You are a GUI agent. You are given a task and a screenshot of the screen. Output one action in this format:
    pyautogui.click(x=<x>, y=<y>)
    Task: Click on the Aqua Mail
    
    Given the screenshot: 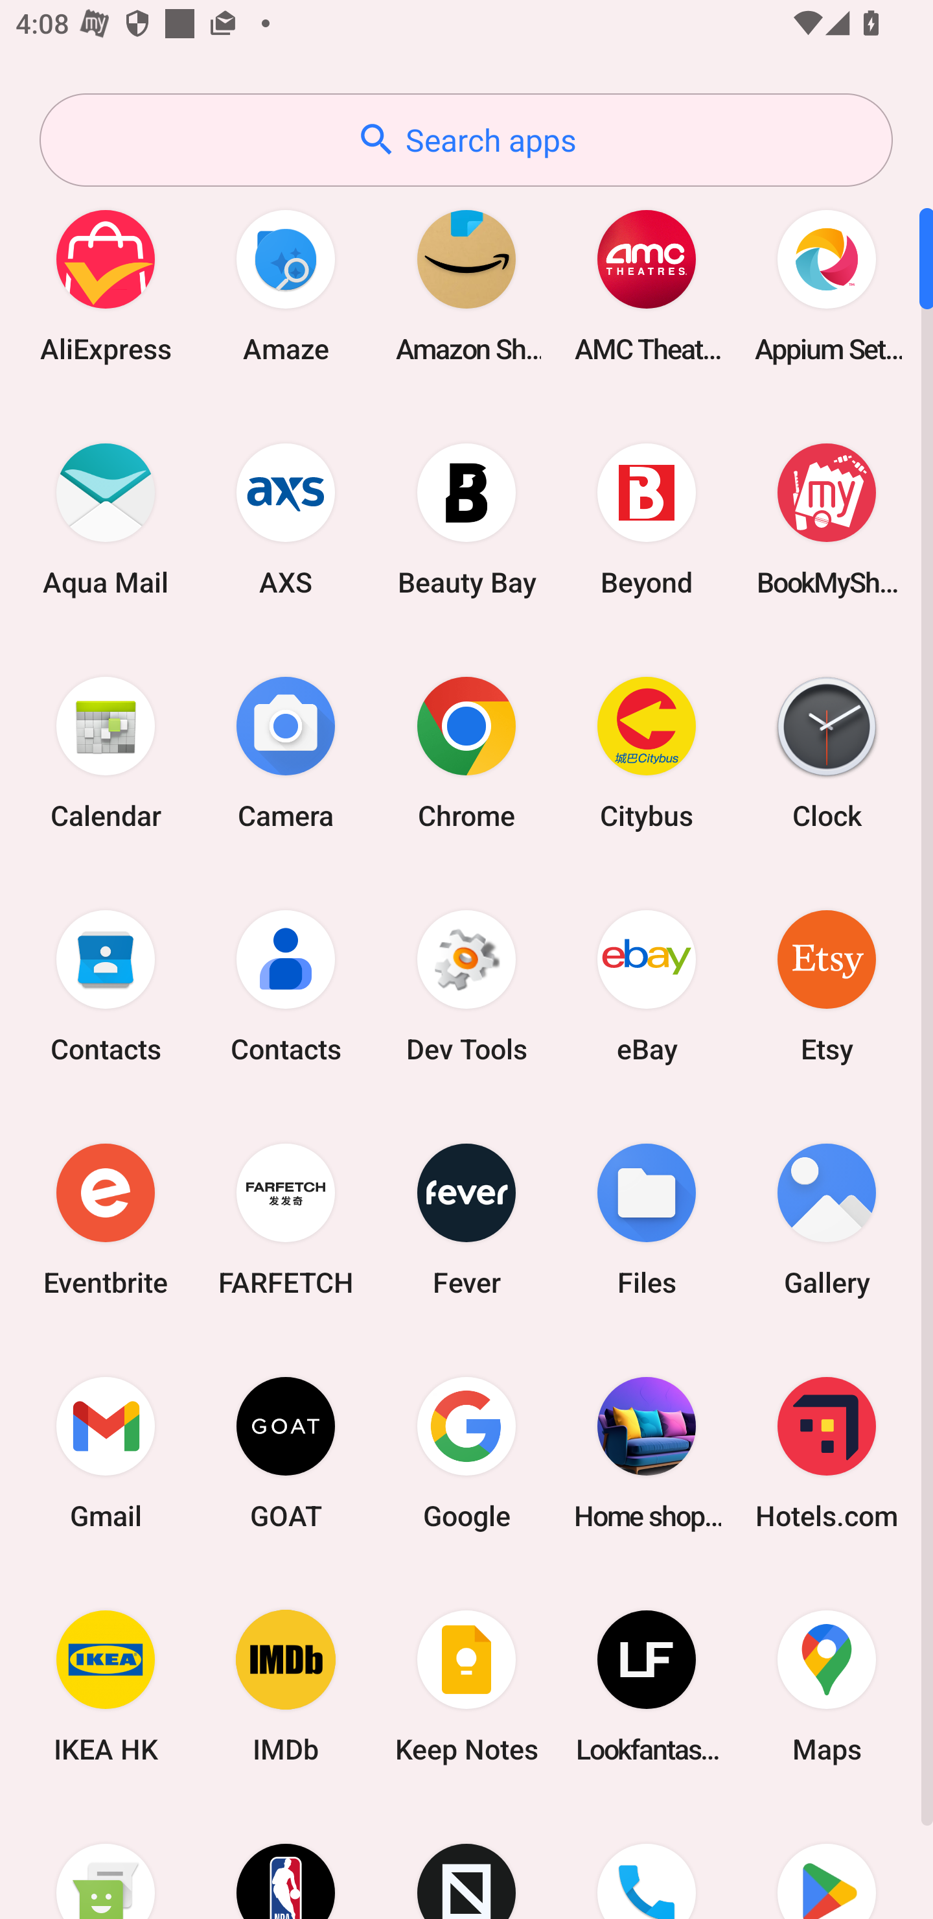 What is the action you would take?
    pyautogui.click(x=106, y=519)
    